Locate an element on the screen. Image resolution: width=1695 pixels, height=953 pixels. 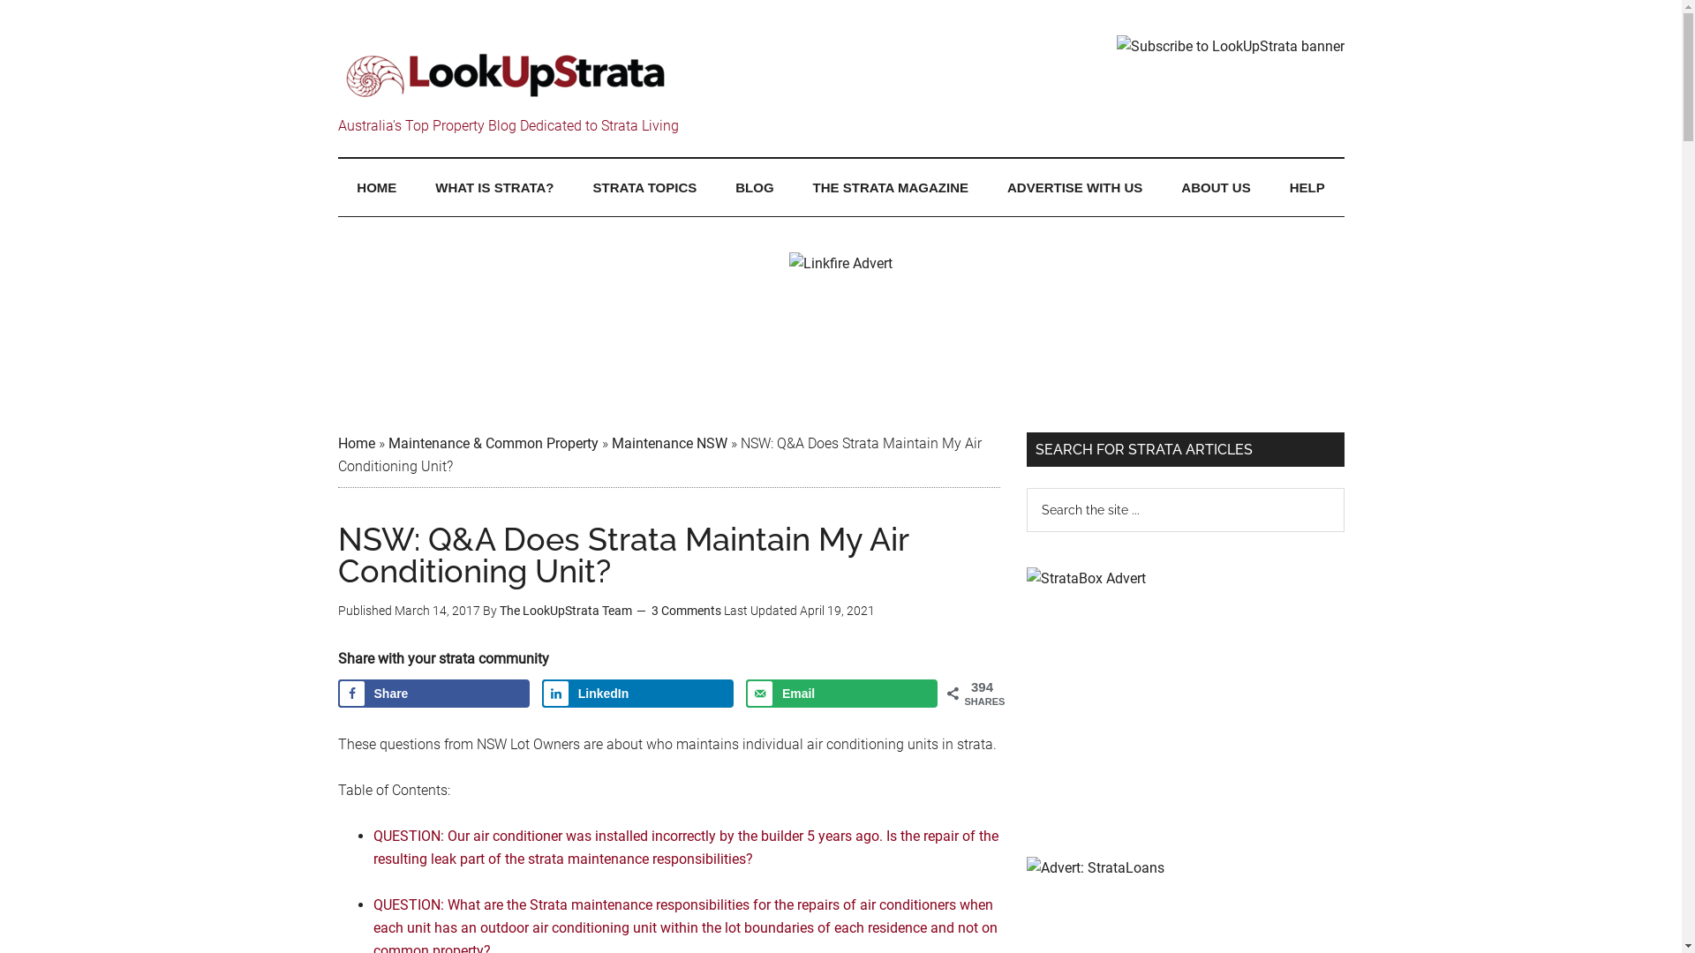
Maintenance NSW is located at coordinates (669, 443).